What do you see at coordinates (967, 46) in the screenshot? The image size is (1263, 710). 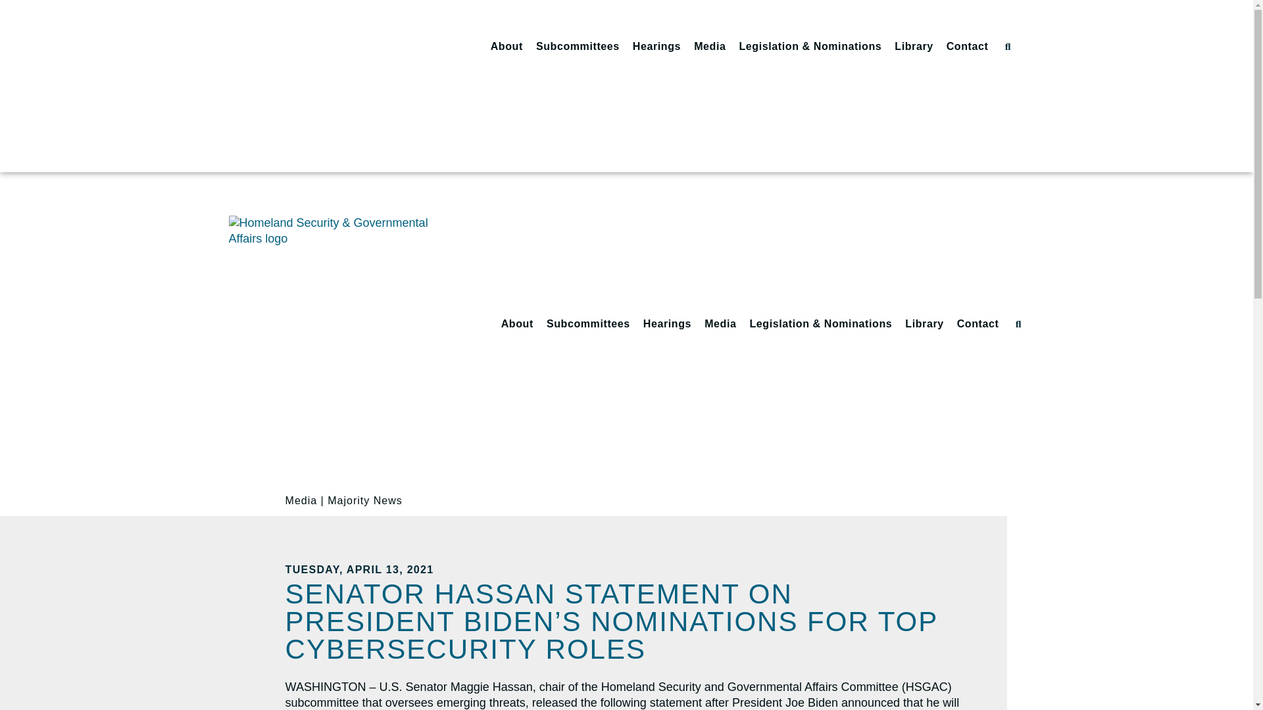 I see `Contact` at bounding box center [967, 46].